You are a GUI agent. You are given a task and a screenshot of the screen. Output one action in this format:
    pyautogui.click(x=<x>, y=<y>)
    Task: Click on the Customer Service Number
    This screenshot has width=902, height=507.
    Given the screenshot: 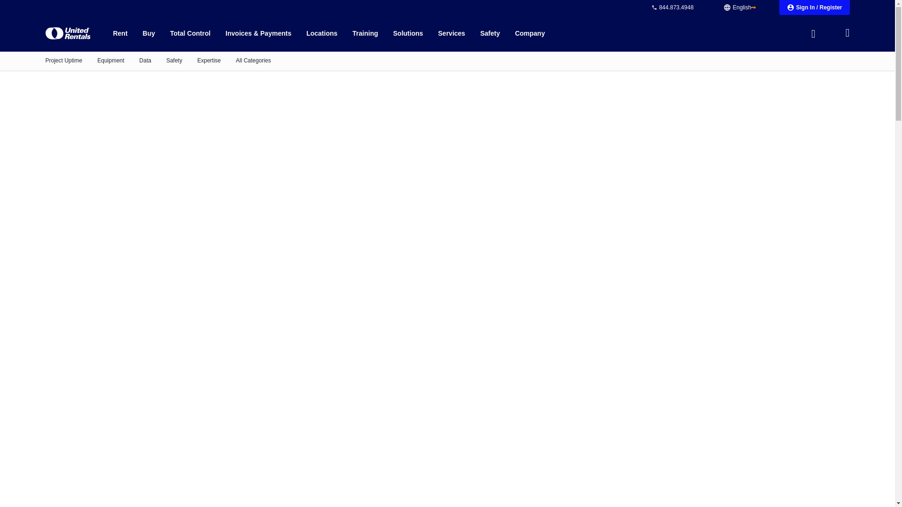 What is the action you would take?
    pyautogui.click(x=672, y=7)
    